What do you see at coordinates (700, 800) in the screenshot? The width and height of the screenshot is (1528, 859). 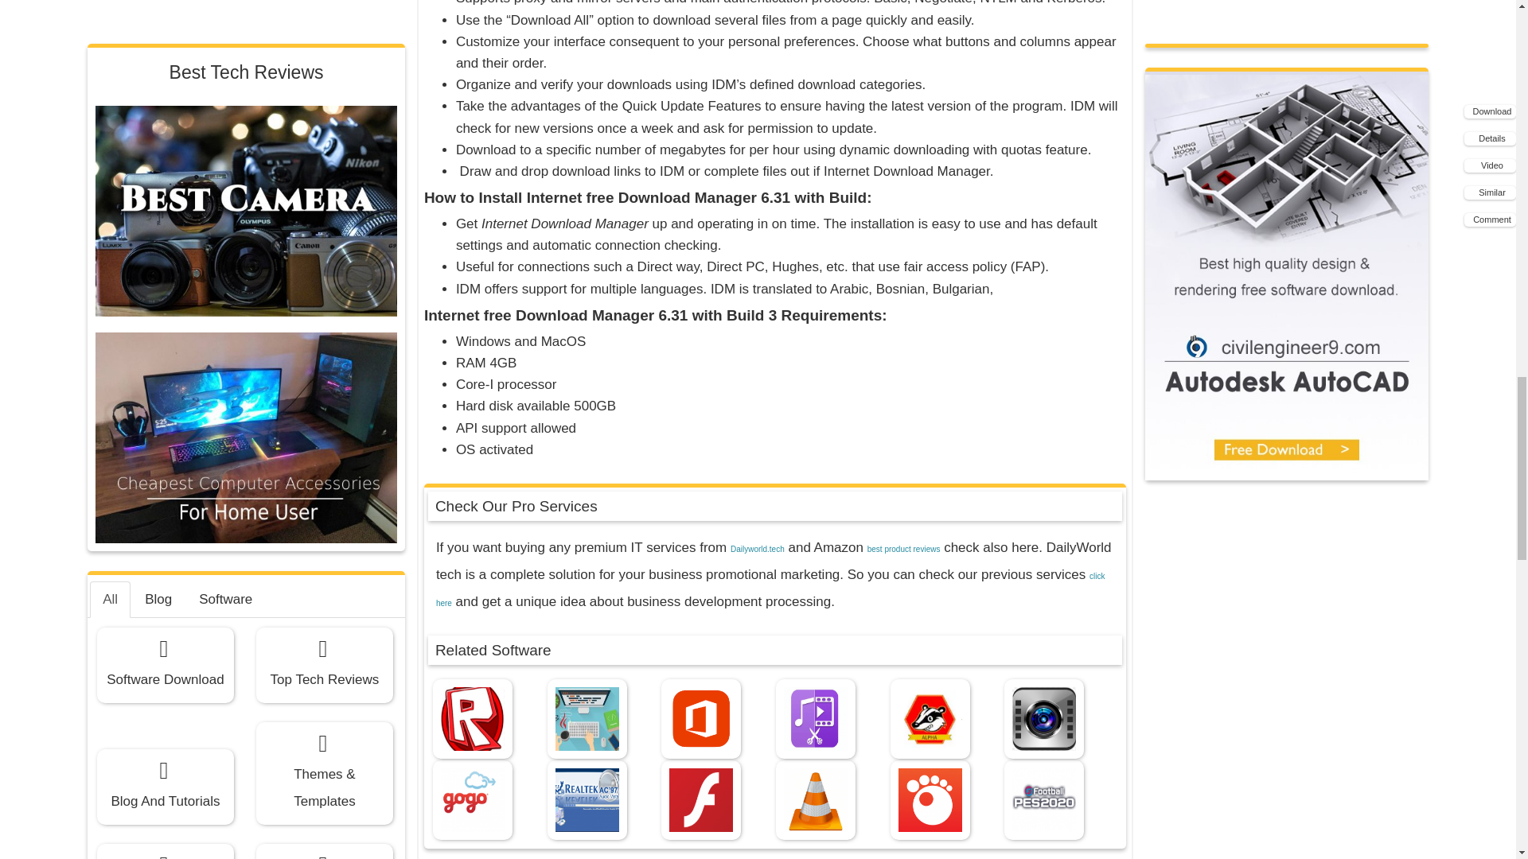 I see `Adobe Flash Player Free Download for Windows 10, 8, 7` at bounding box center [700, 800].